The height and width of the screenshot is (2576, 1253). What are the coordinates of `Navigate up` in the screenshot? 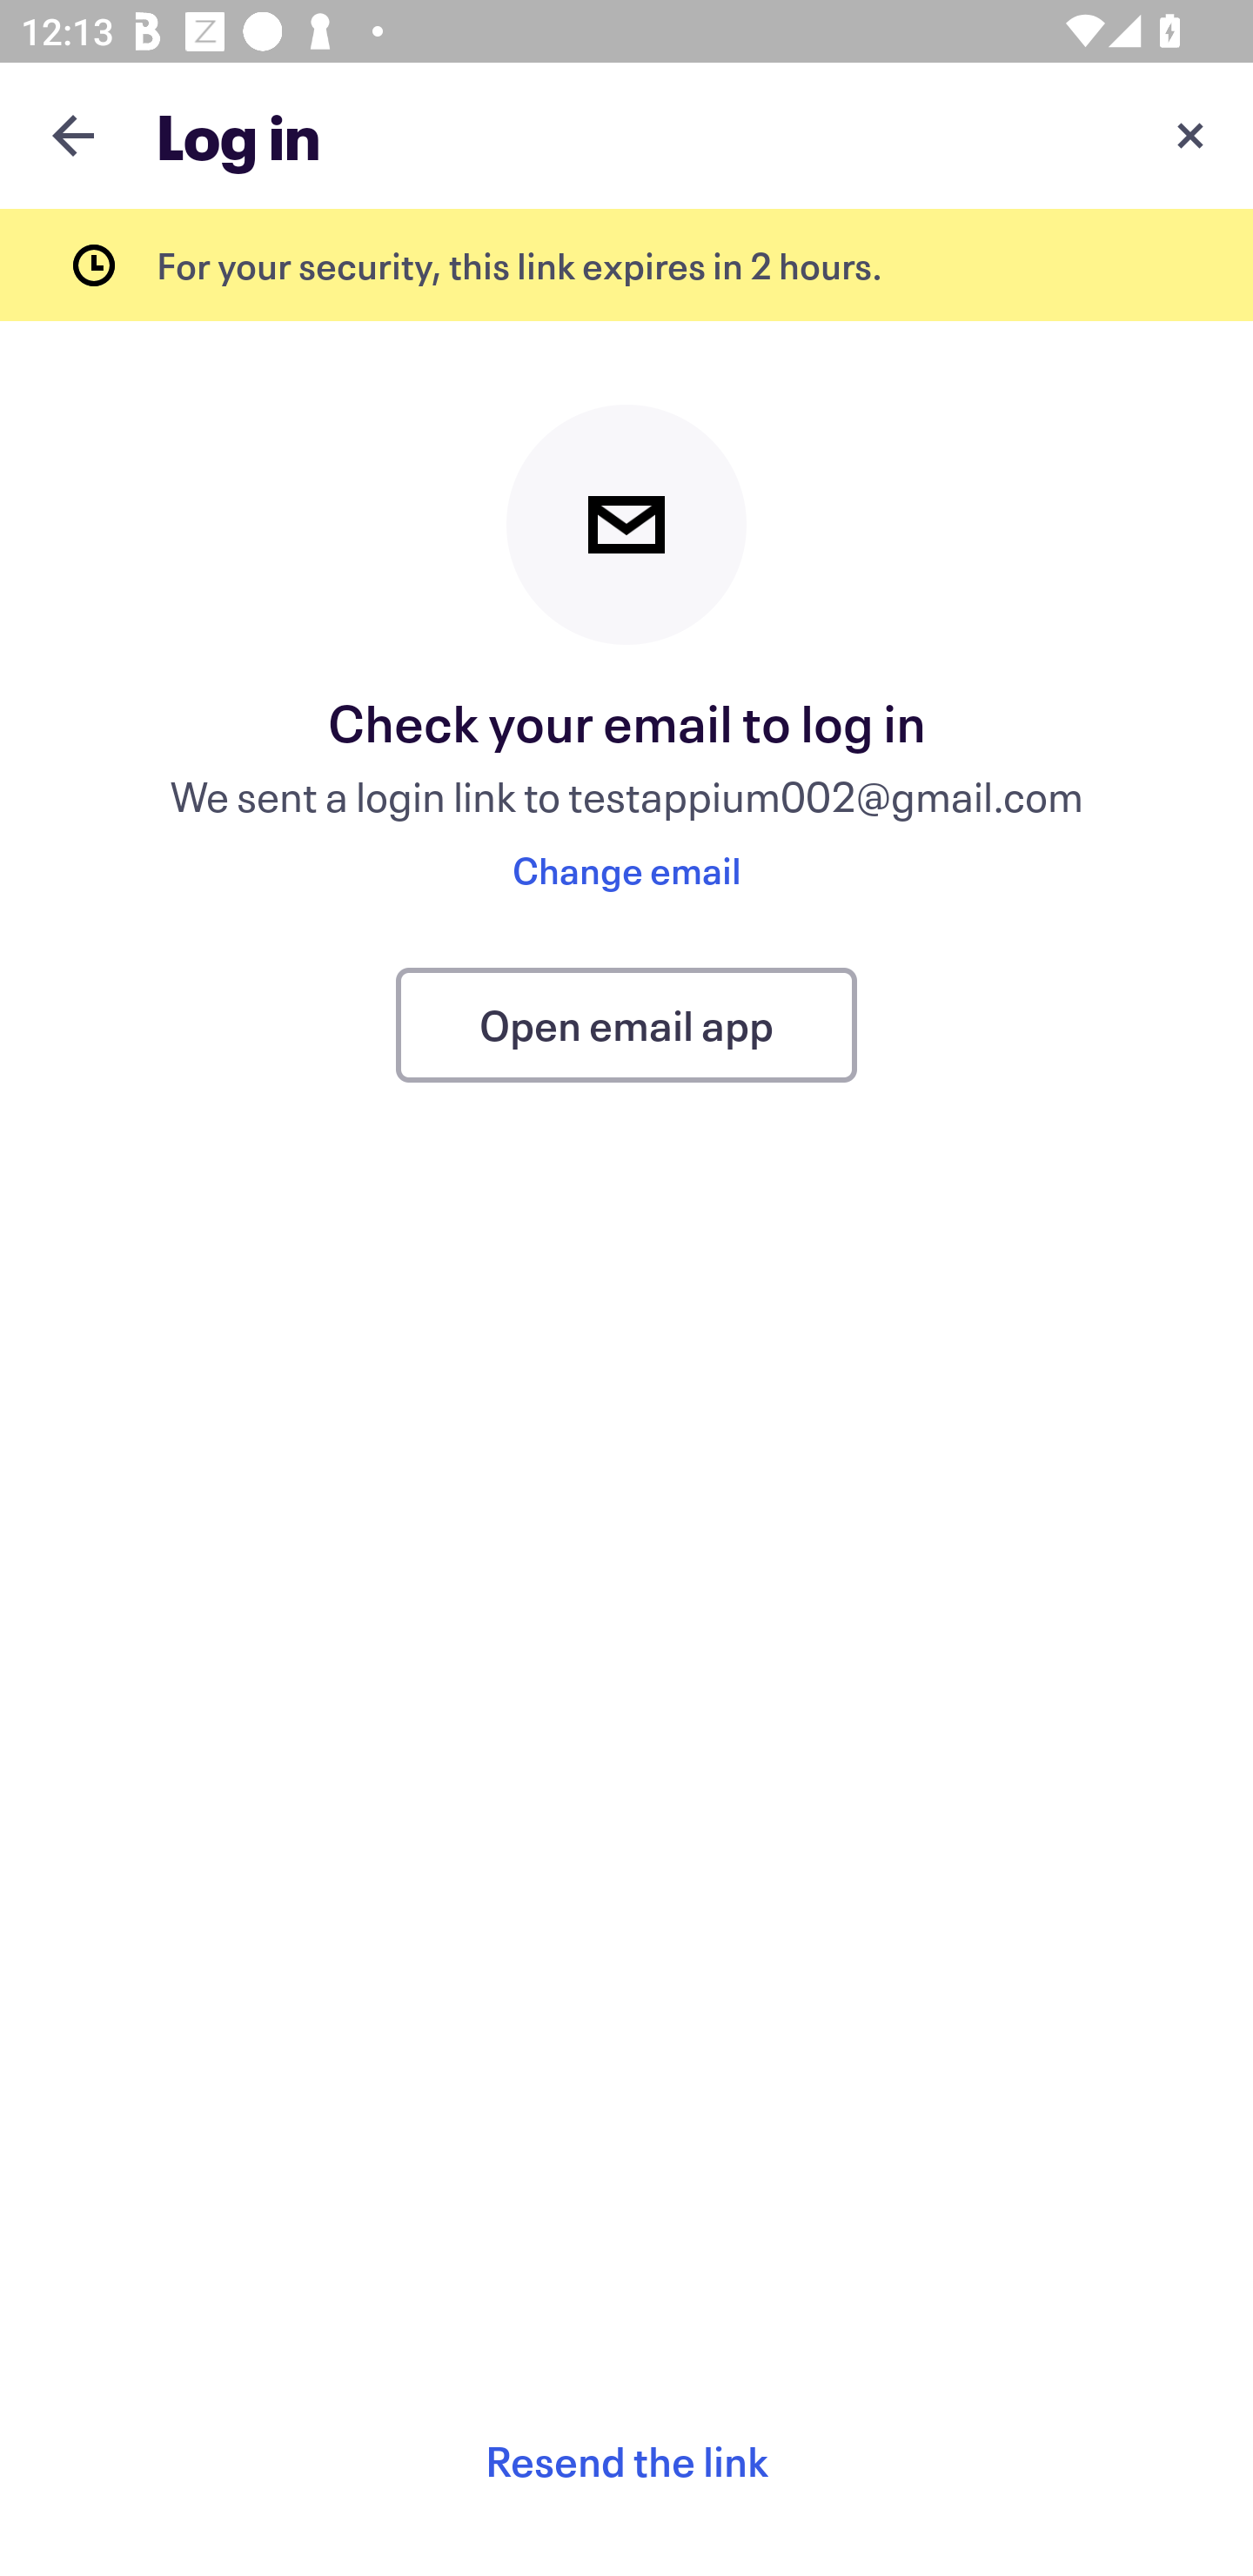 It's located at (73, 135).